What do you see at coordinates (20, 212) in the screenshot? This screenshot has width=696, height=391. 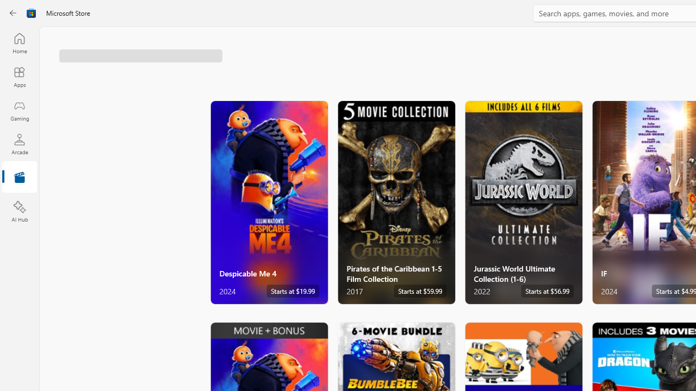 I see `AI Hub` at bounding box center [20, 212].